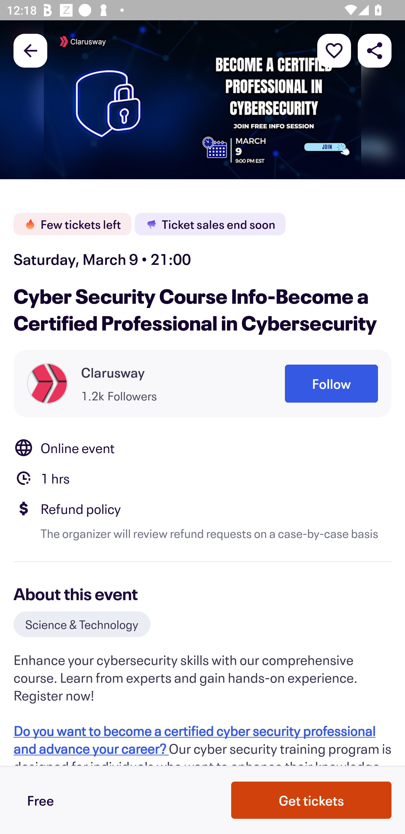  What do you see at coordinates (375, 50) in the screenshot?
I see `Share` at bounding box center [375, 50].